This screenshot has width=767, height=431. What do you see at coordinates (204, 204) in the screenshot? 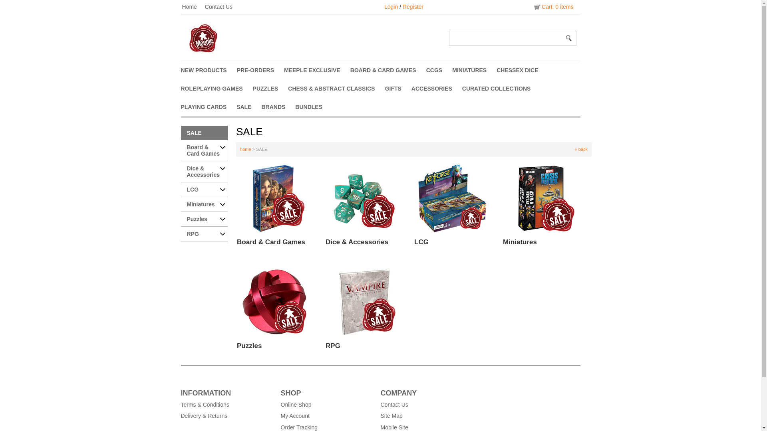
I see `Miniatures` at bounding box center [204, 204].